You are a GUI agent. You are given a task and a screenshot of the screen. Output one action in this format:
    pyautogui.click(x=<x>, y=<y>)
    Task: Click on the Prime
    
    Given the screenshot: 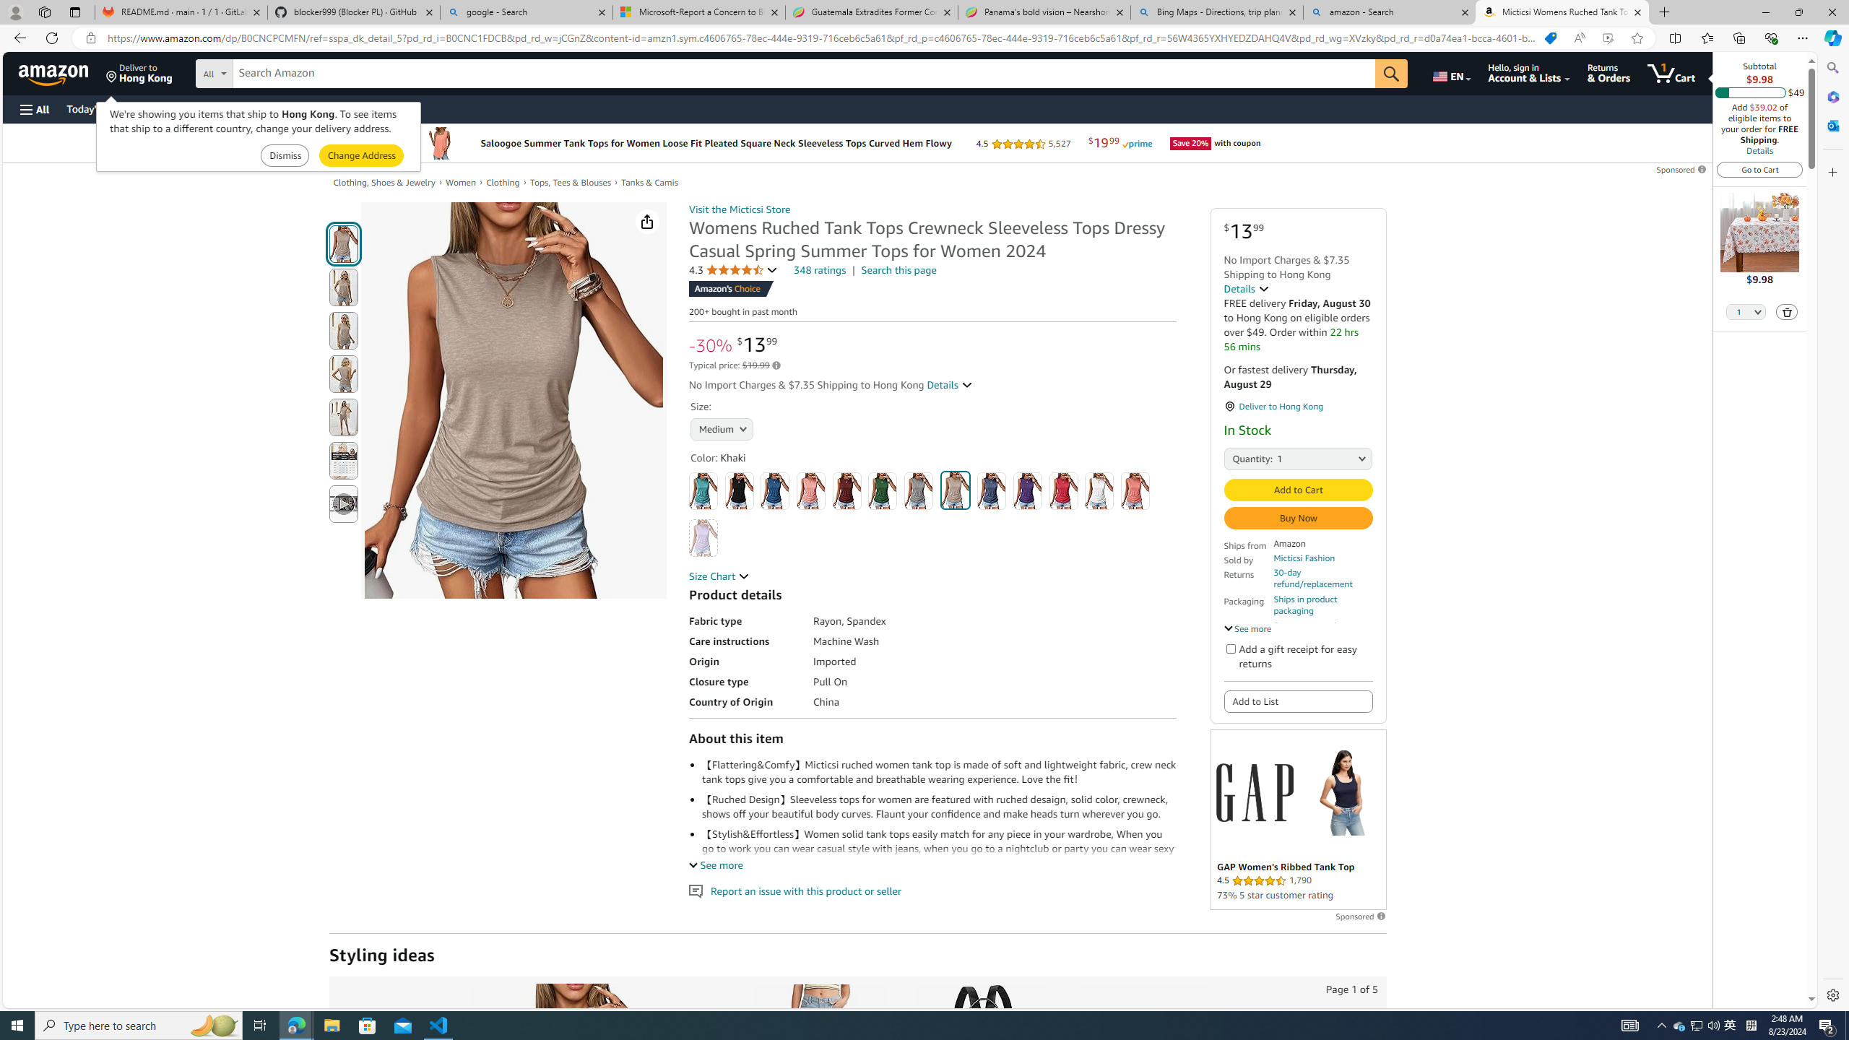 What is the action you would take?
    pyautogui.click(x=1137, y=143)
    